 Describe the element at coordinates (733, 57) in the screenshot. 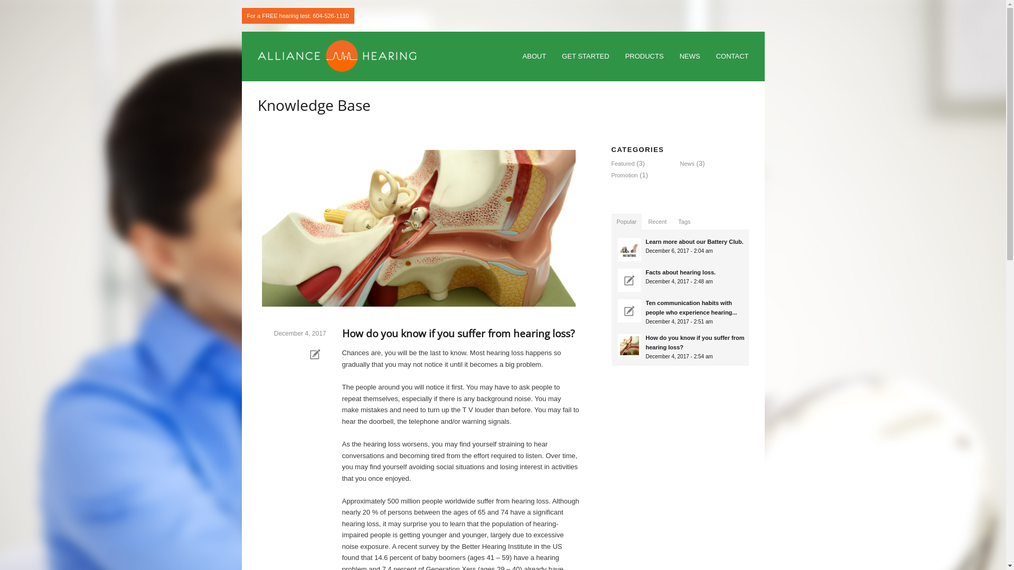

I see `CONTACT` at that location.